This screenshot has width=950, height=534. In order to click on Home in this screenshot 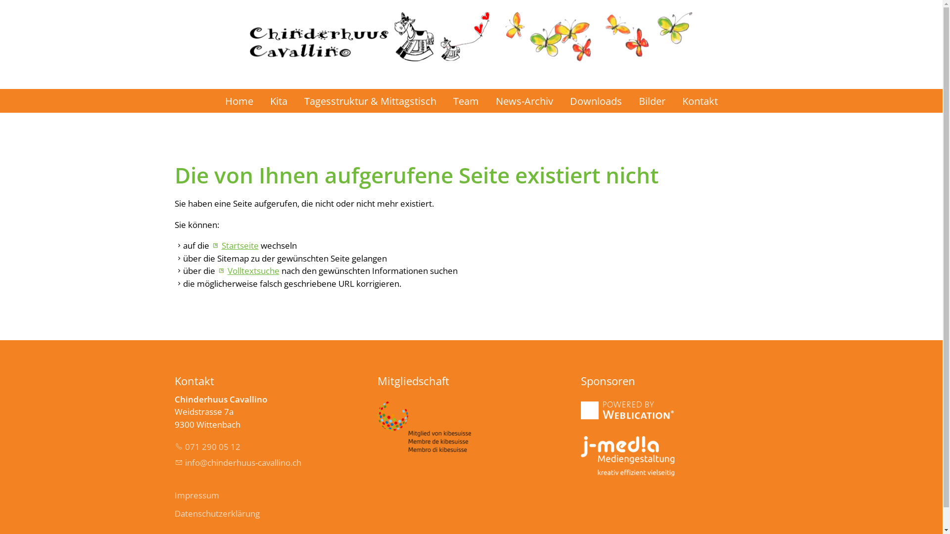, I will do `click(239, 101)`.